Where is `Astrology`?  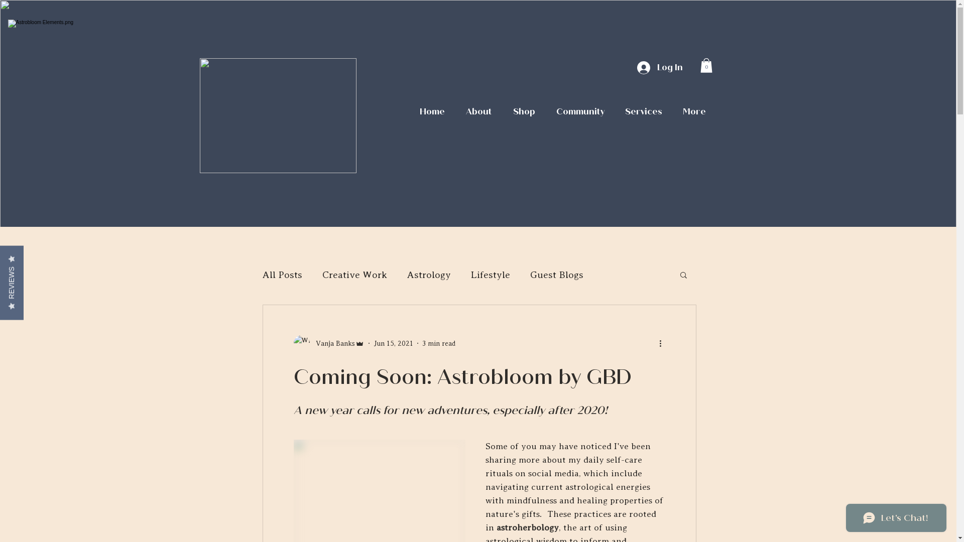
Astrology is located at coordinates (429, 275).